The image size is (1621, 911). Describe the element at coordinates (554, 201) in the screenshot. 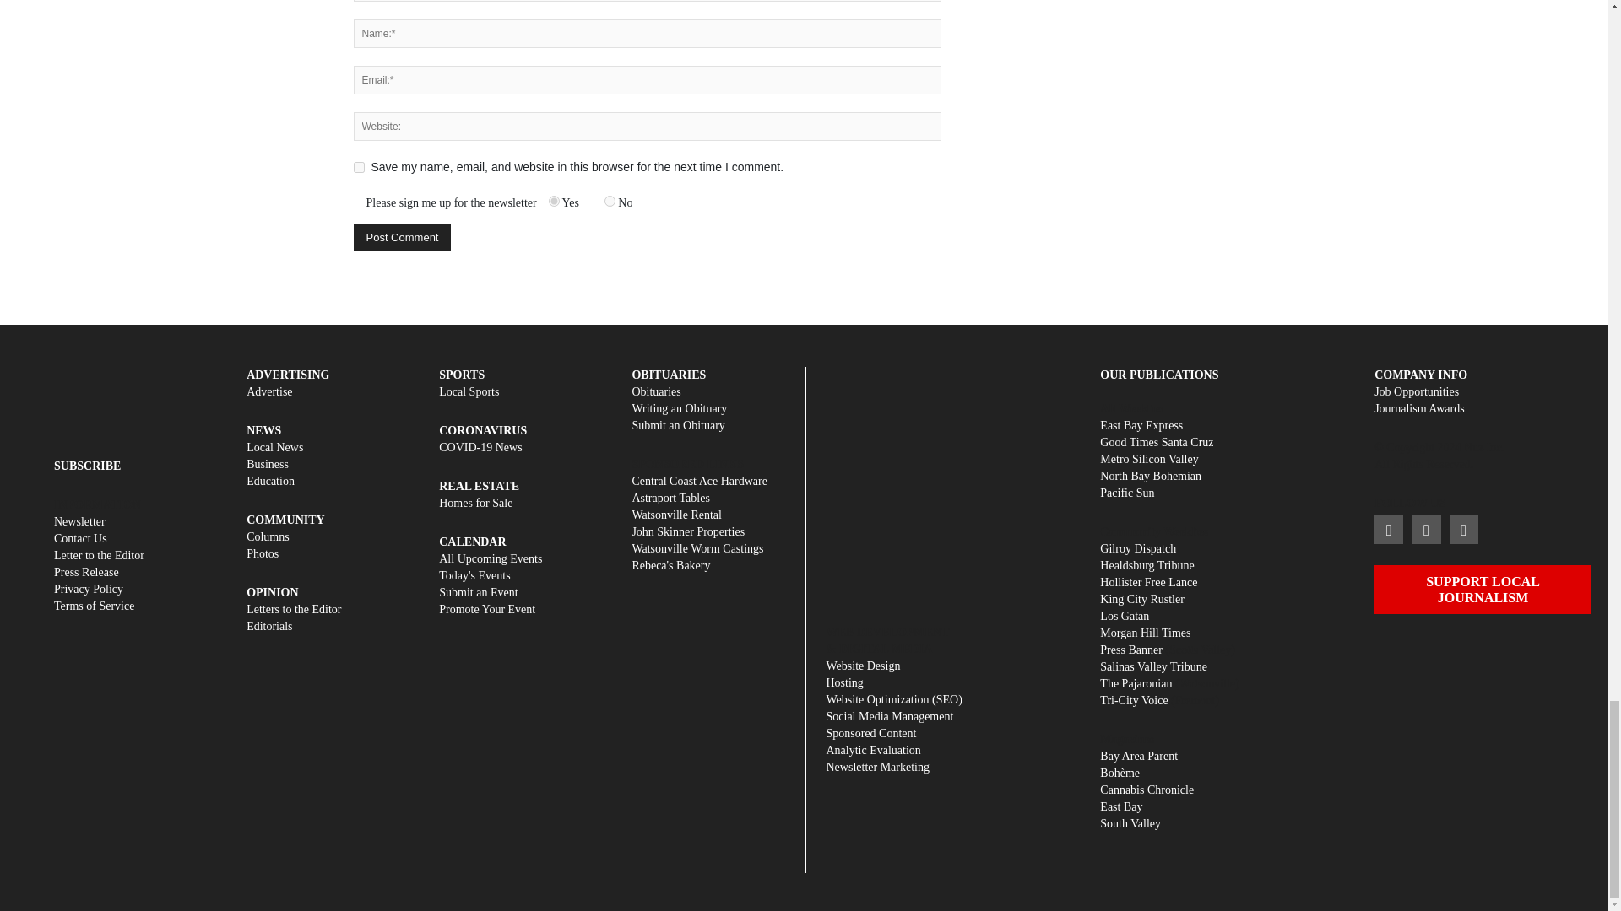

I see `Yes` at that location.